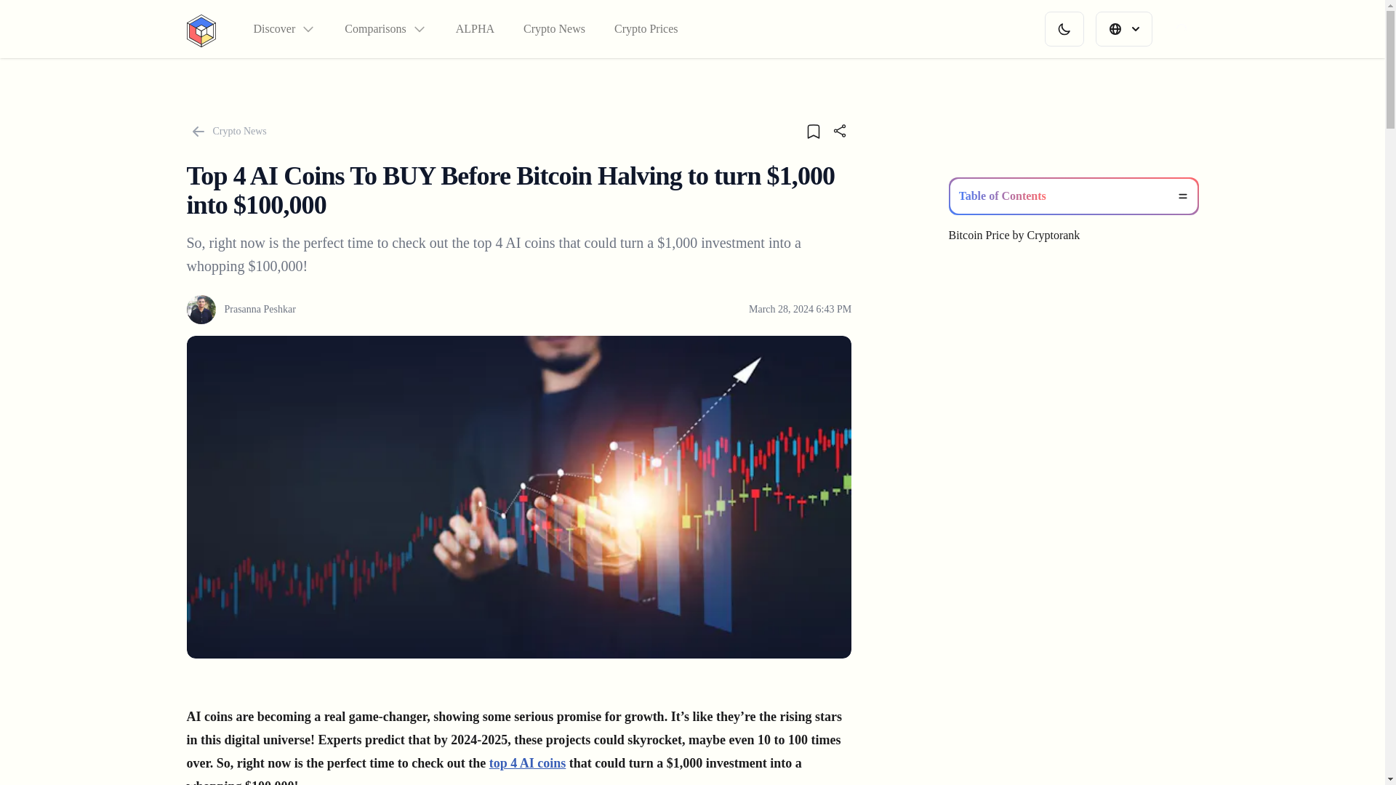  I want to click on ALPHA, so click(475, 29).